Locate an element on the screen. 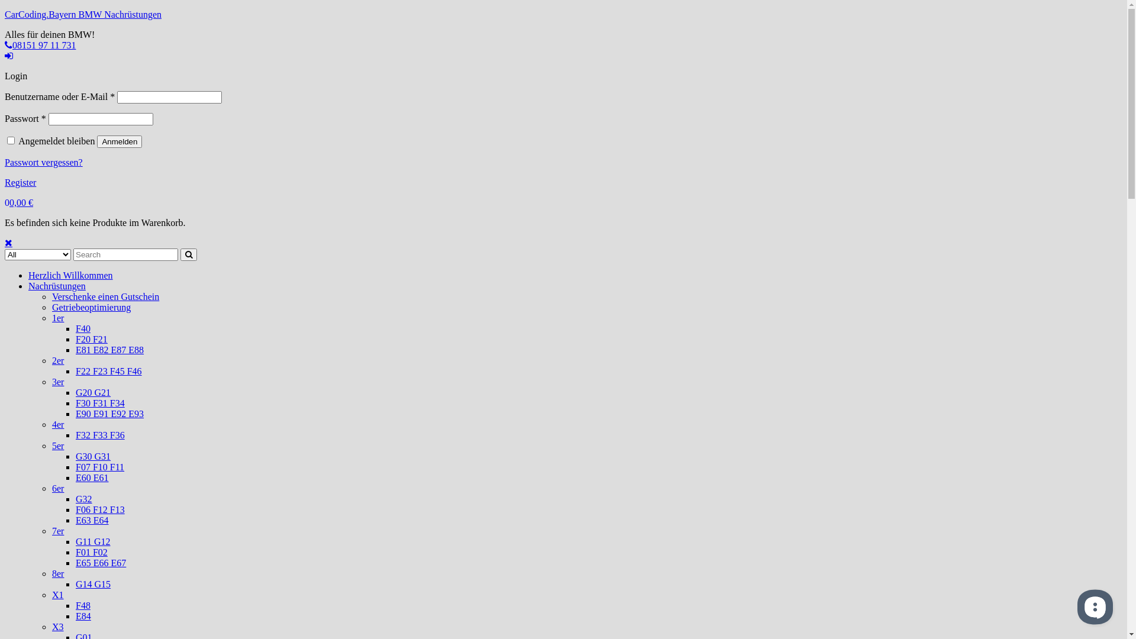 The height and width of the screenshot is (639, 1136). 8er is located at coordinates (58, 574).